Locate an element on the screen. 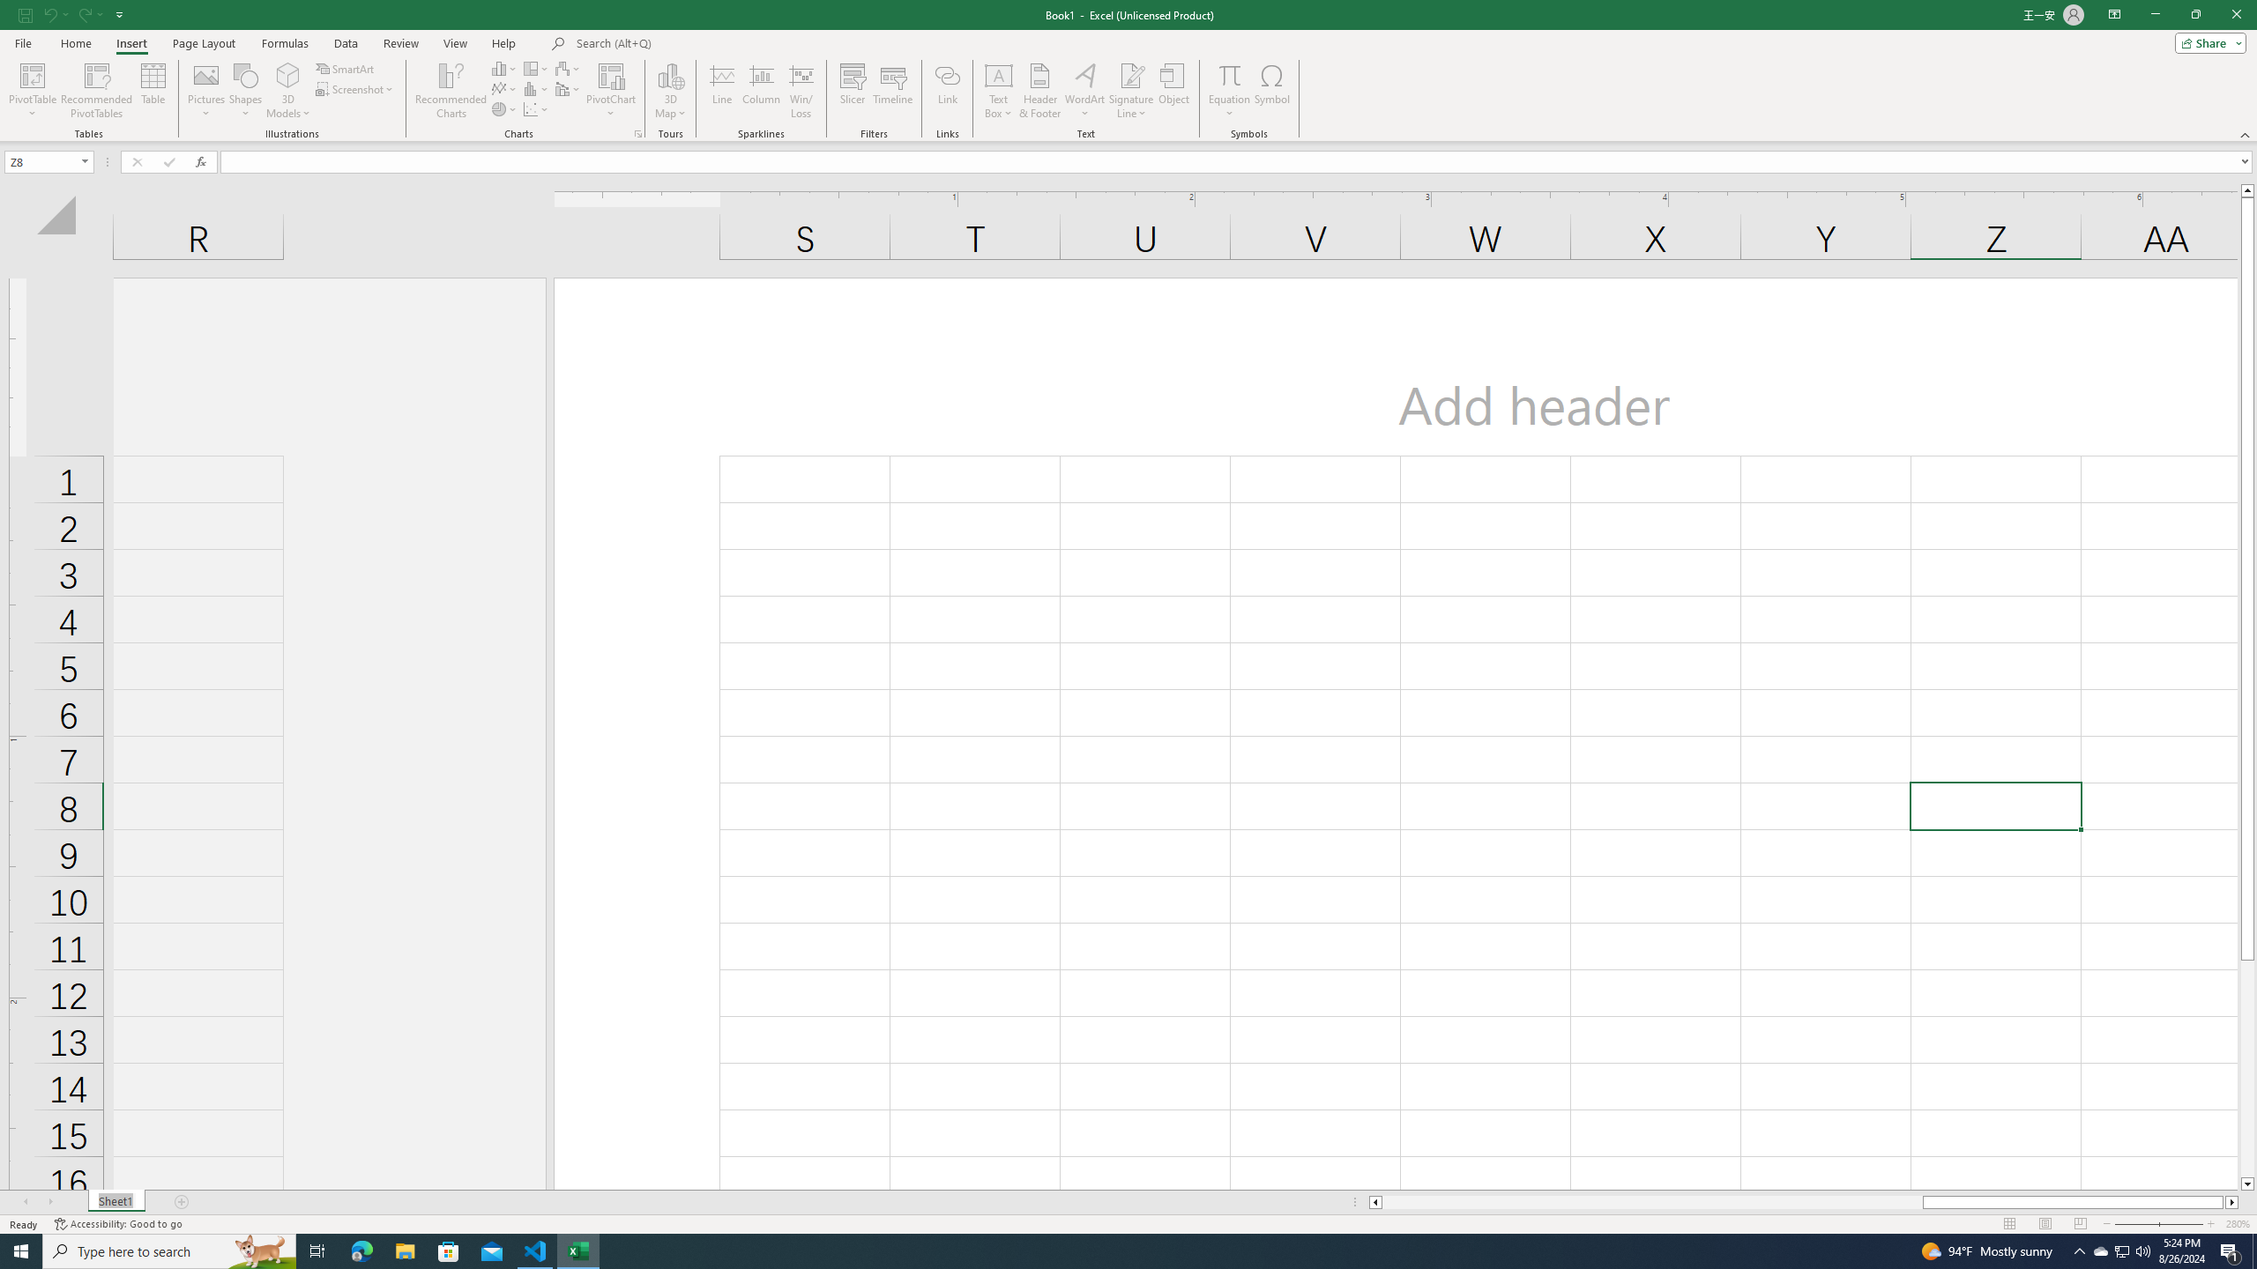 This screenshot has height=1269, width=2257. Header & Footer... is located at coordinates (1040, 91).